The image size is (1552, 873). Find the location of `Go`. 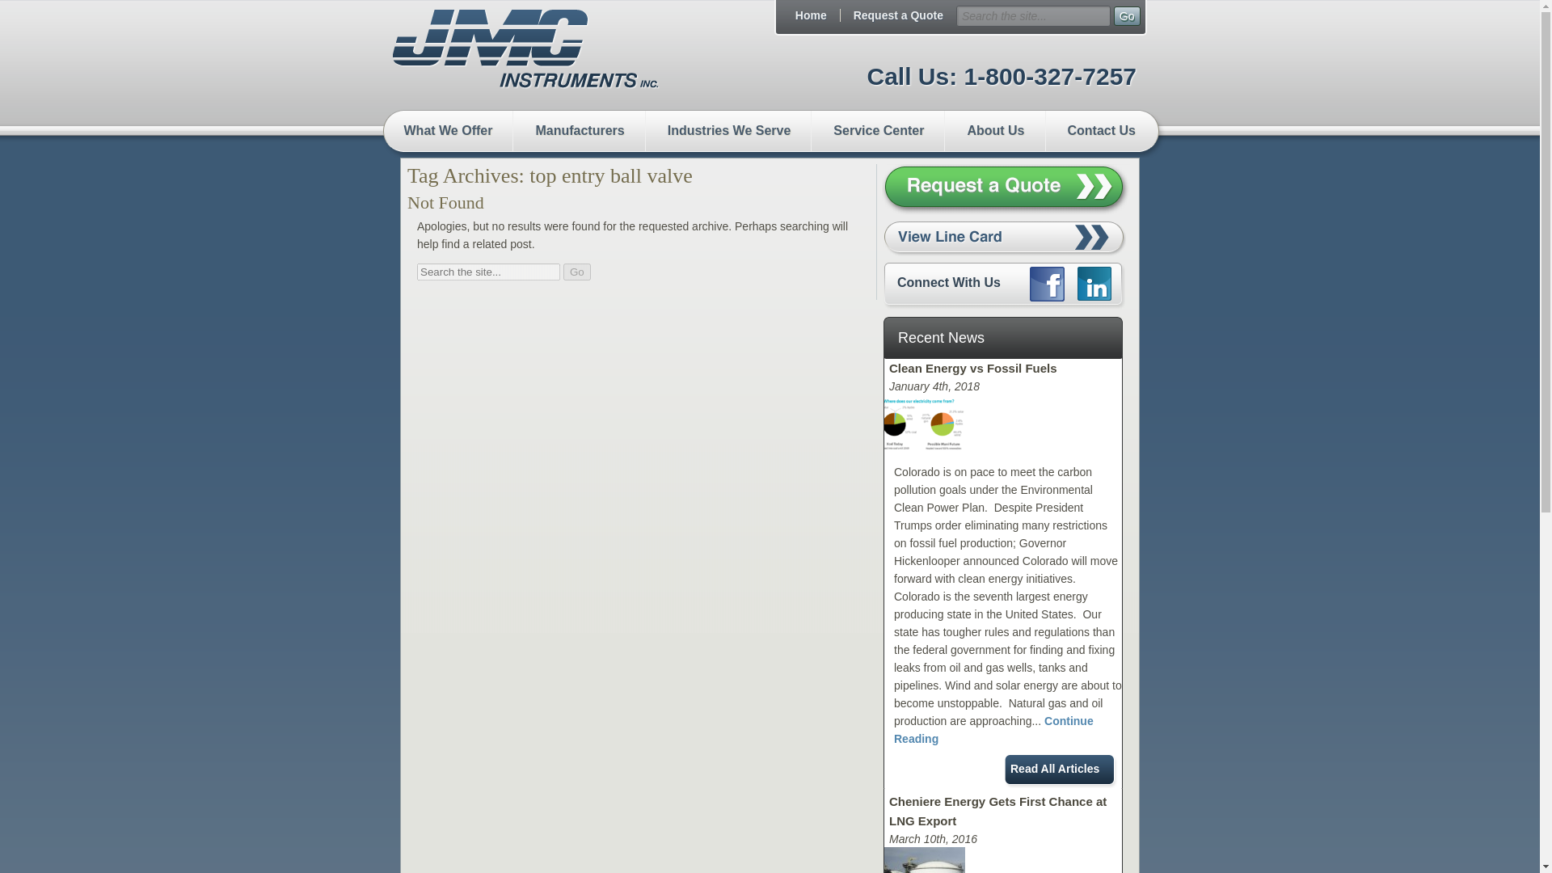

Go is located at coordinates (1127, 16).